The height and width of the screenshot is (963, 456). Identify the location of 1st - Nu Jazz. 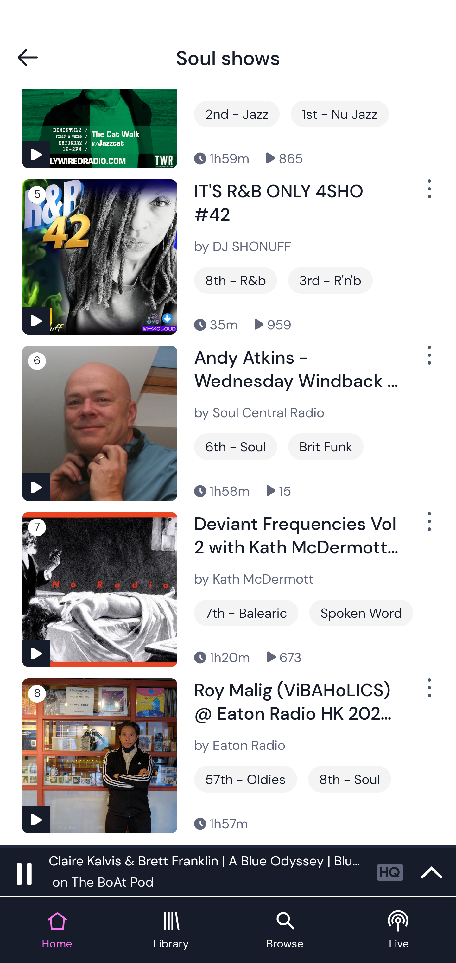
(340, 114).